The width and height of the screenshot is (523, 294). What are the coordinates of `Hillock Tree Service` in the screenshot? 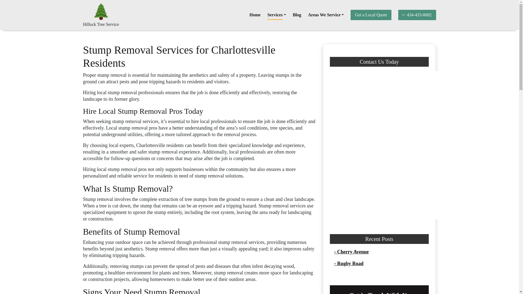 It's located at (101, 24).